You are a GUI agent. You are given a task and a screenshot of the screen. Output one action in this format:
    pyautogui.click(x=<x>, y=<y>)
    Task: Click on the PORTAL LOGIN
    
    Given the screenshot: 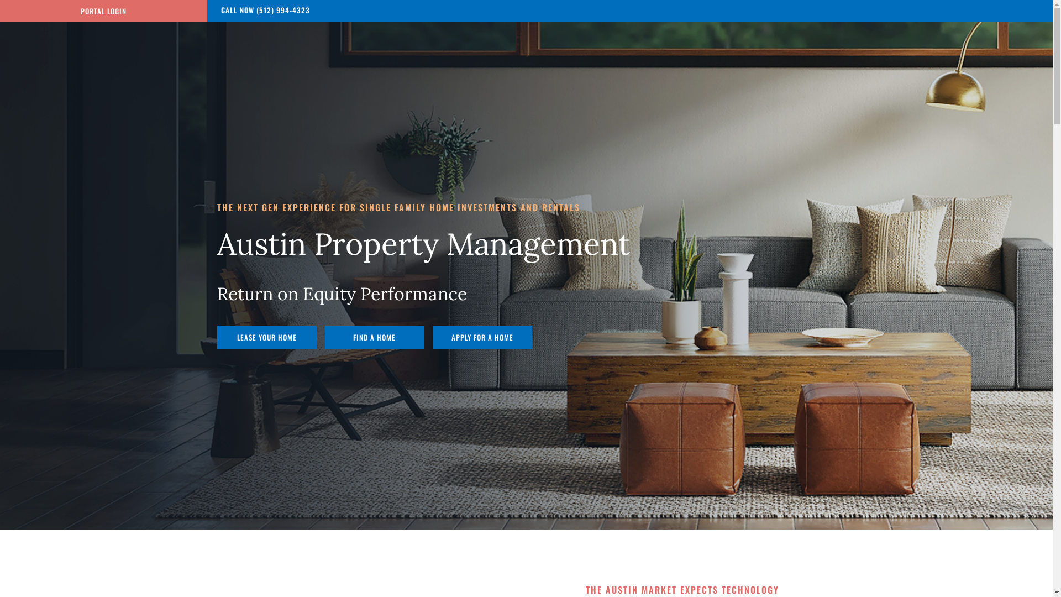 What is the action you would take?
    pyautogui.click(x=104, y=11)
    